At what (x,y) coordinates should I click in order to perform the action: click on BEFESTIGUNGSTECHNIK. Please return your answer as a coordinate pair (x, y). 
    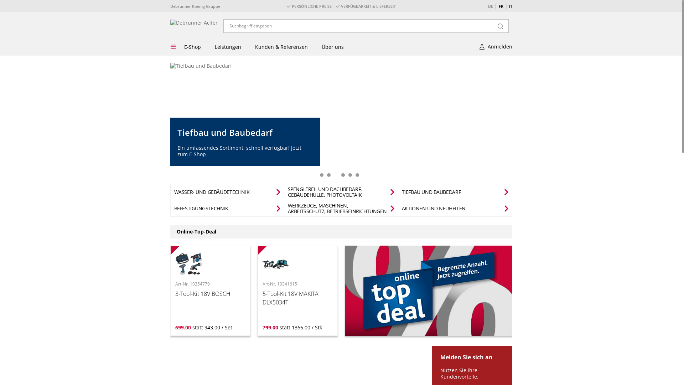
    Looking at the image, I should click on (204, 209).